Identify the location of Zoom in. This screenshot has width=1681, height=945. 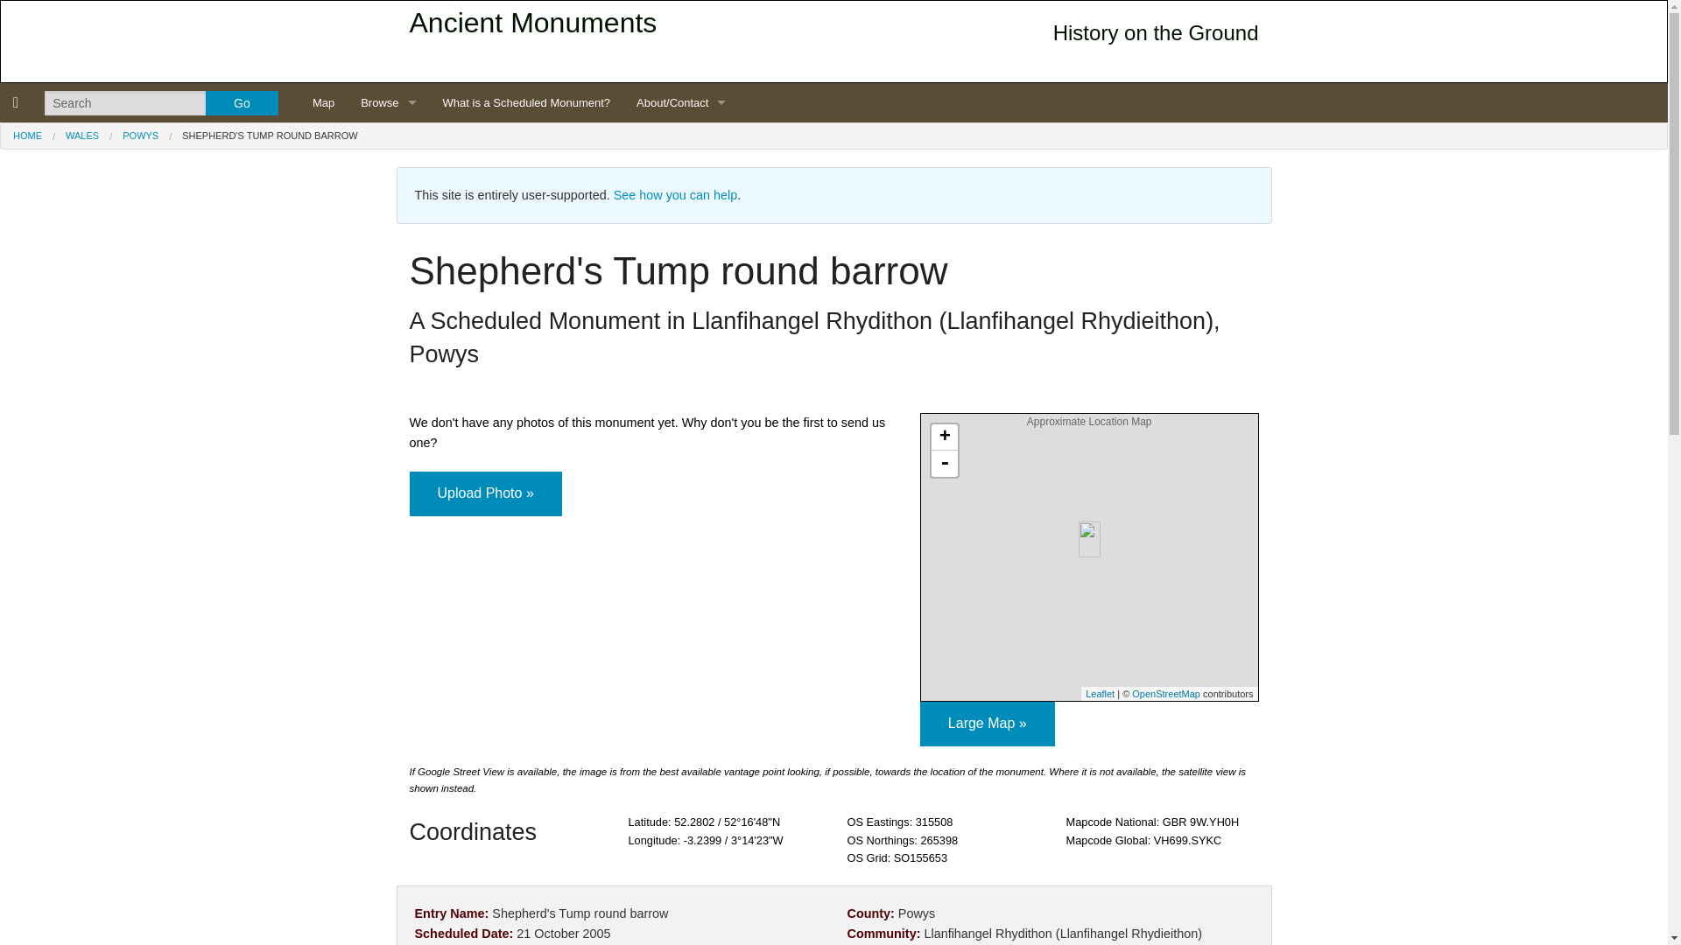
(944, 437).